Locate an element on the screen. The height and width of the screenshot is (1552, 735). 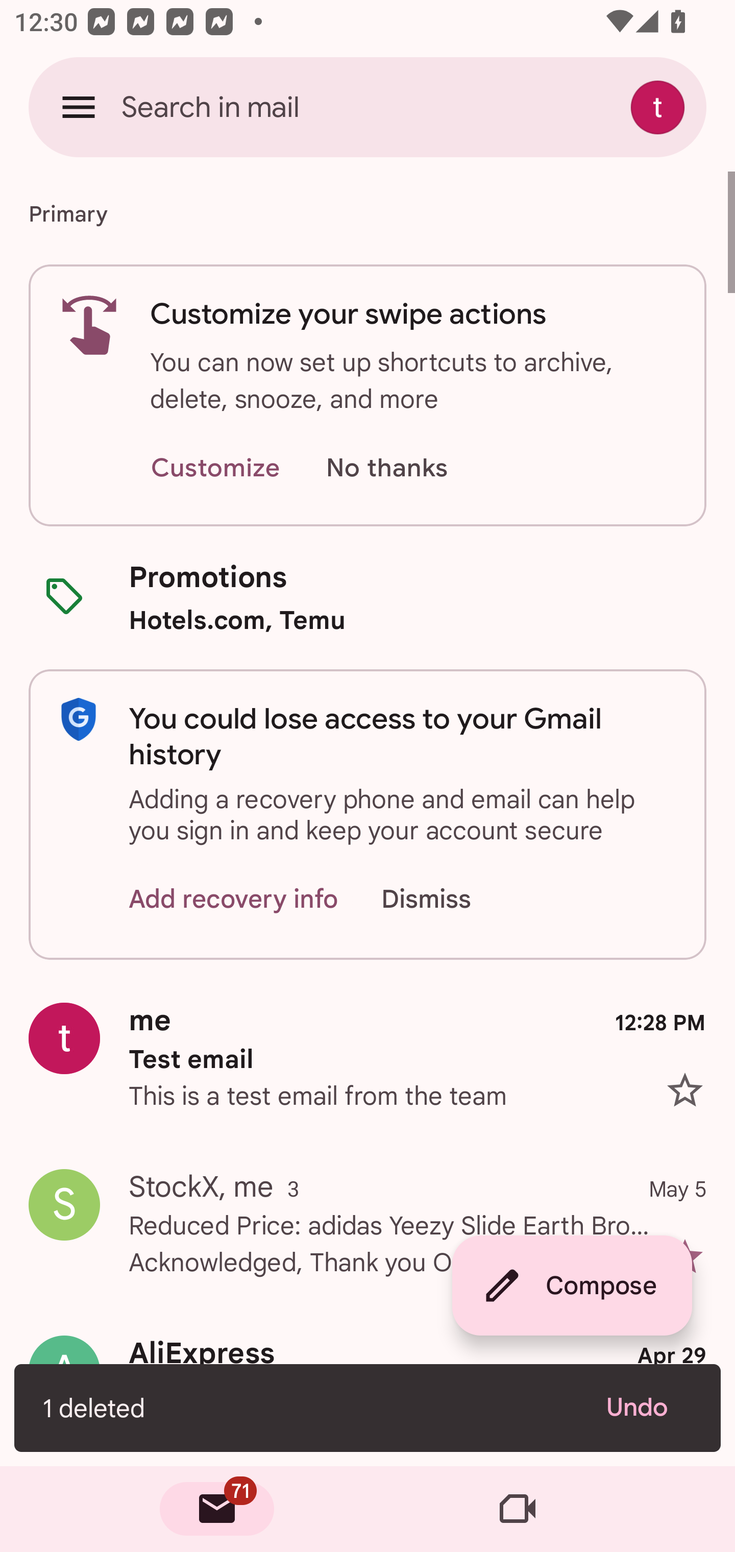
Add recovery info is located at coordinates (234, 900).